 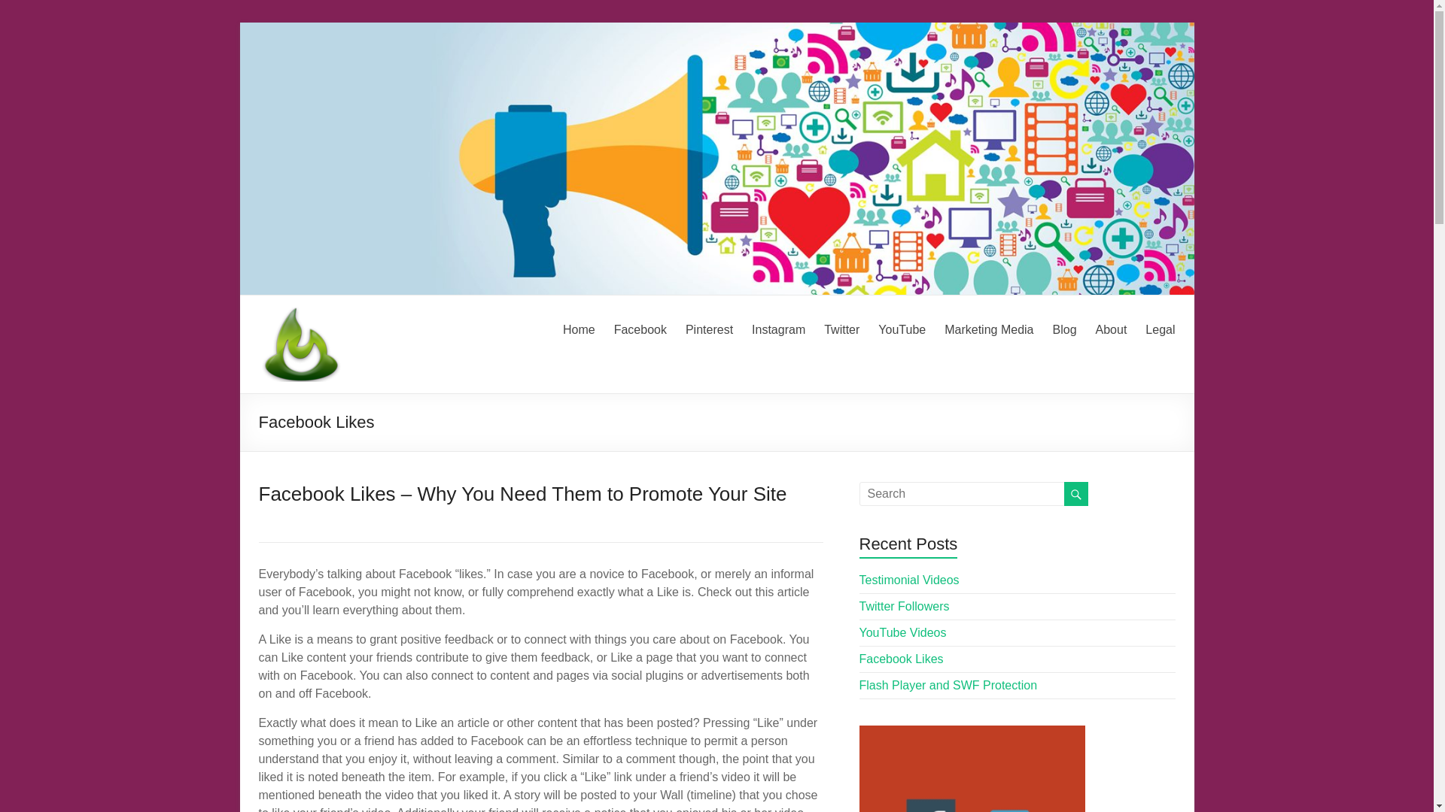 I want to click on YouTube Videos, so click(x=903, y=632).